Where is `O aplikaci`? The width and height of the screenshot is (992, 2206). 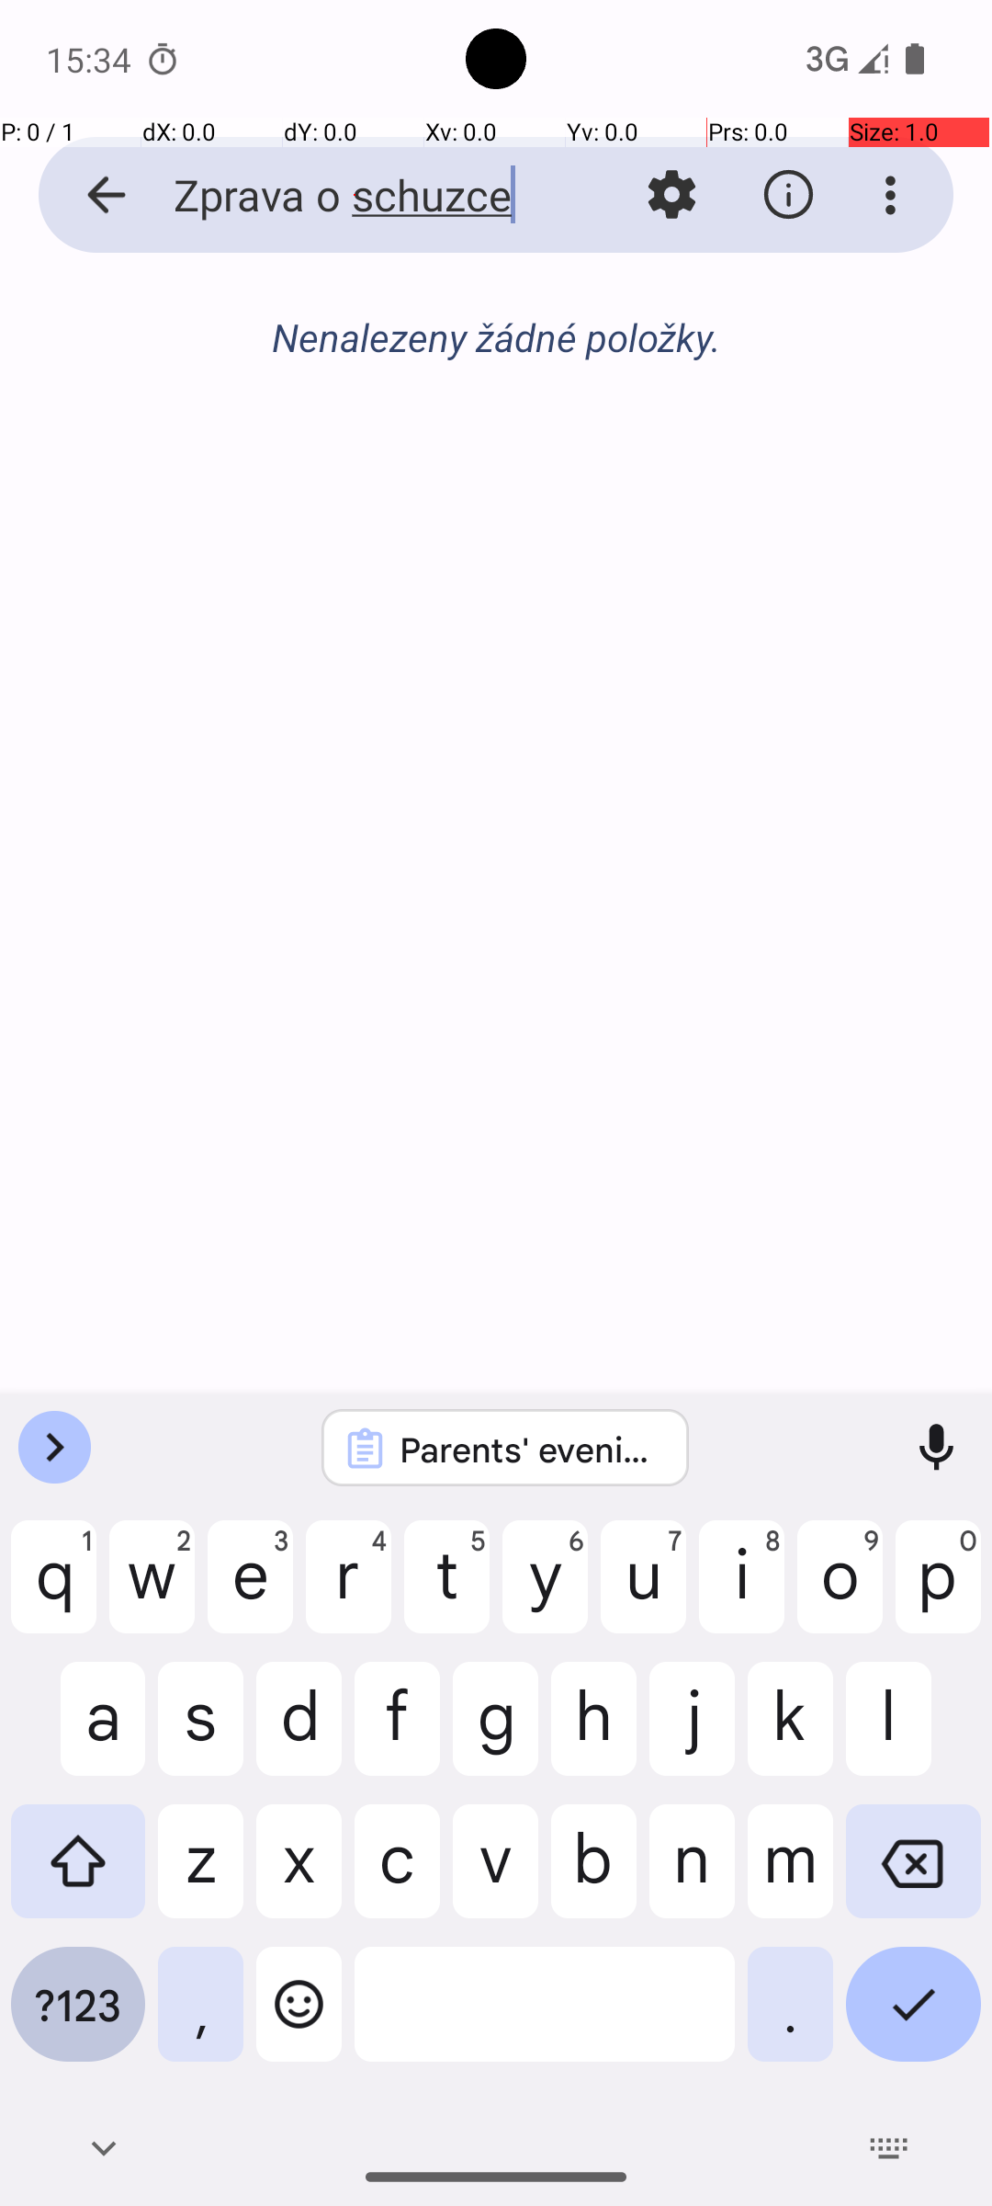 O aplikaci is located at coordinates (788, 195).